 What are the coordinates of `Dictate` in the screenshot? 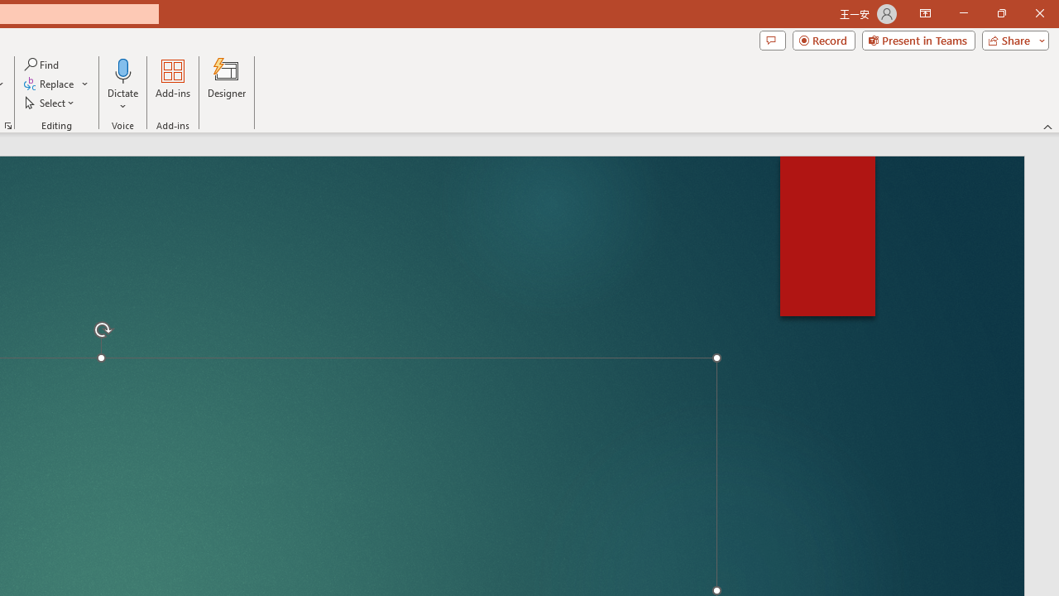 It's located at (123, 84).